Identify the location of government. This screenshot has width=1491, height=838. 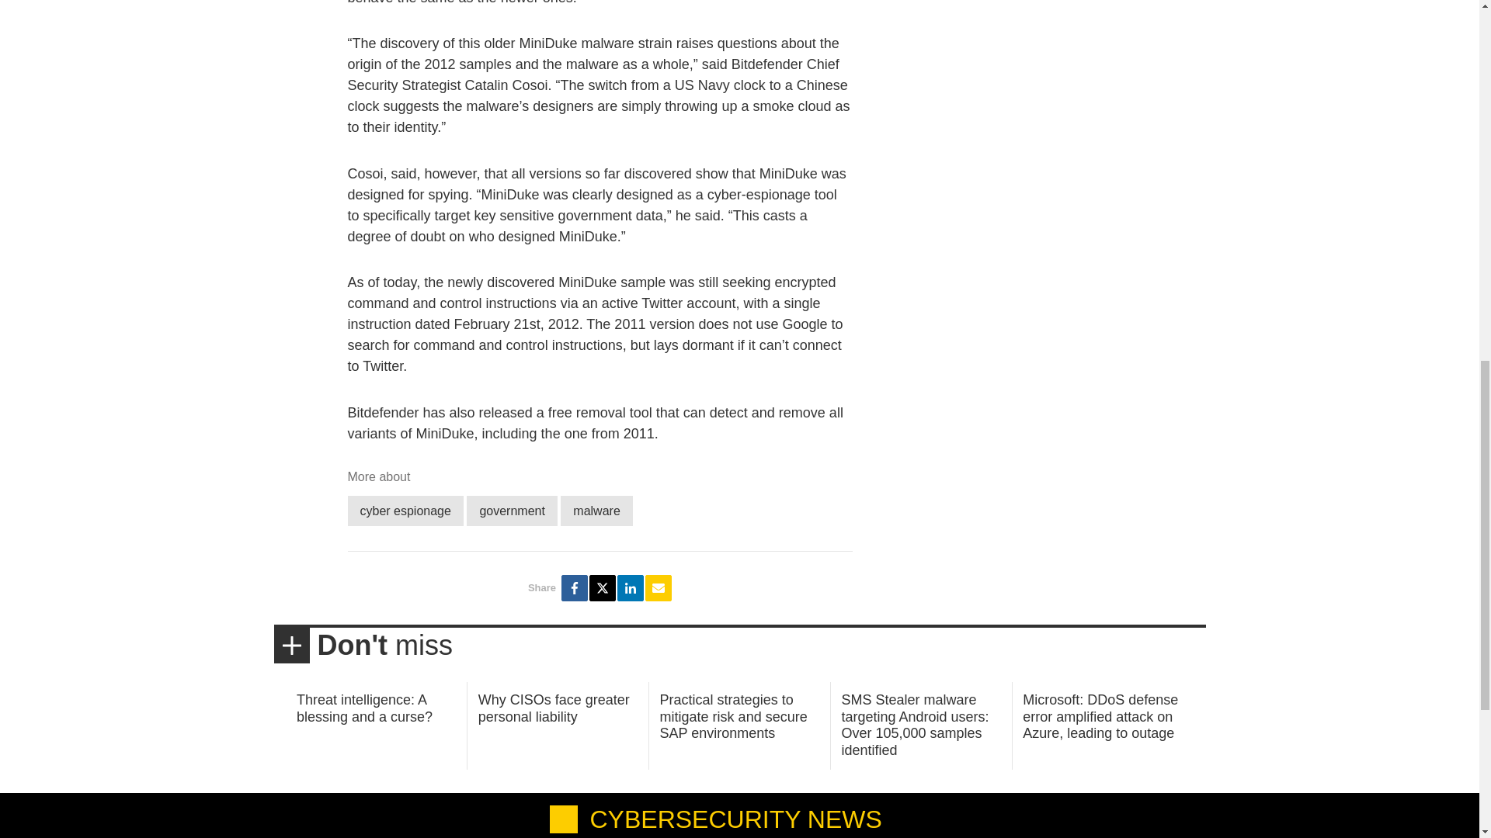
(512, 511).